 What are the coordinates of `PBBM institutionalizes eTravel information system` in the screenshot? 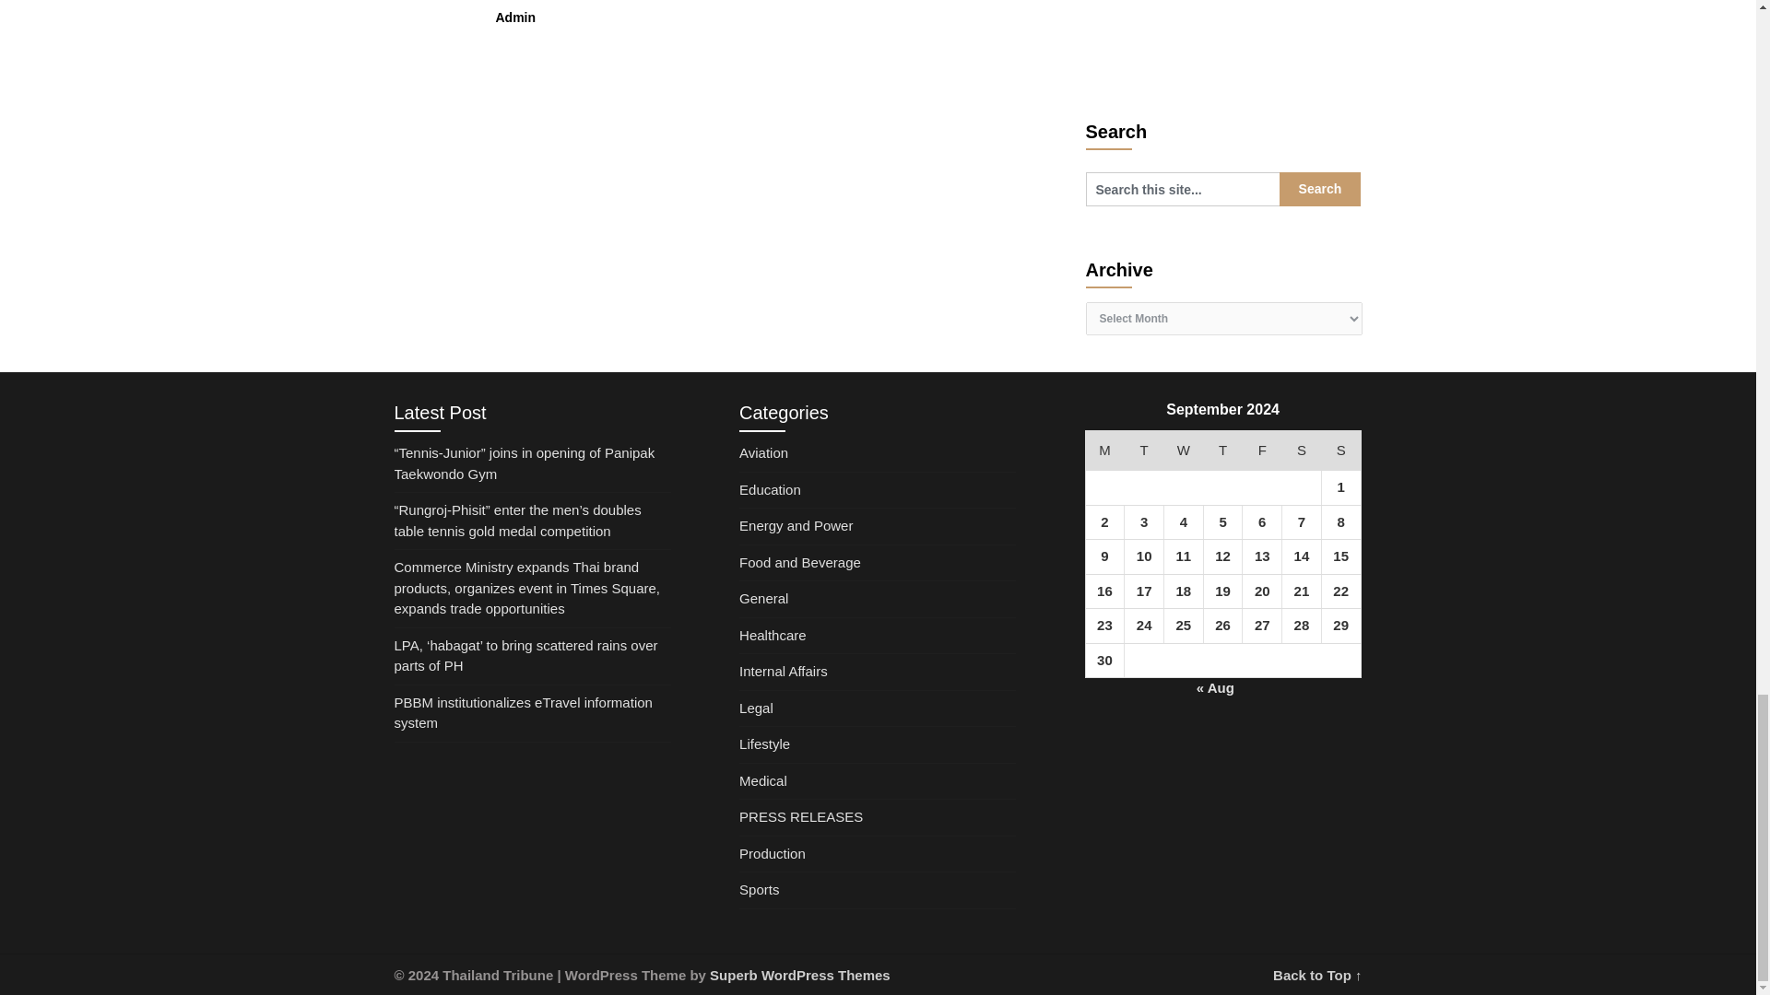 It's located at (524, 712).